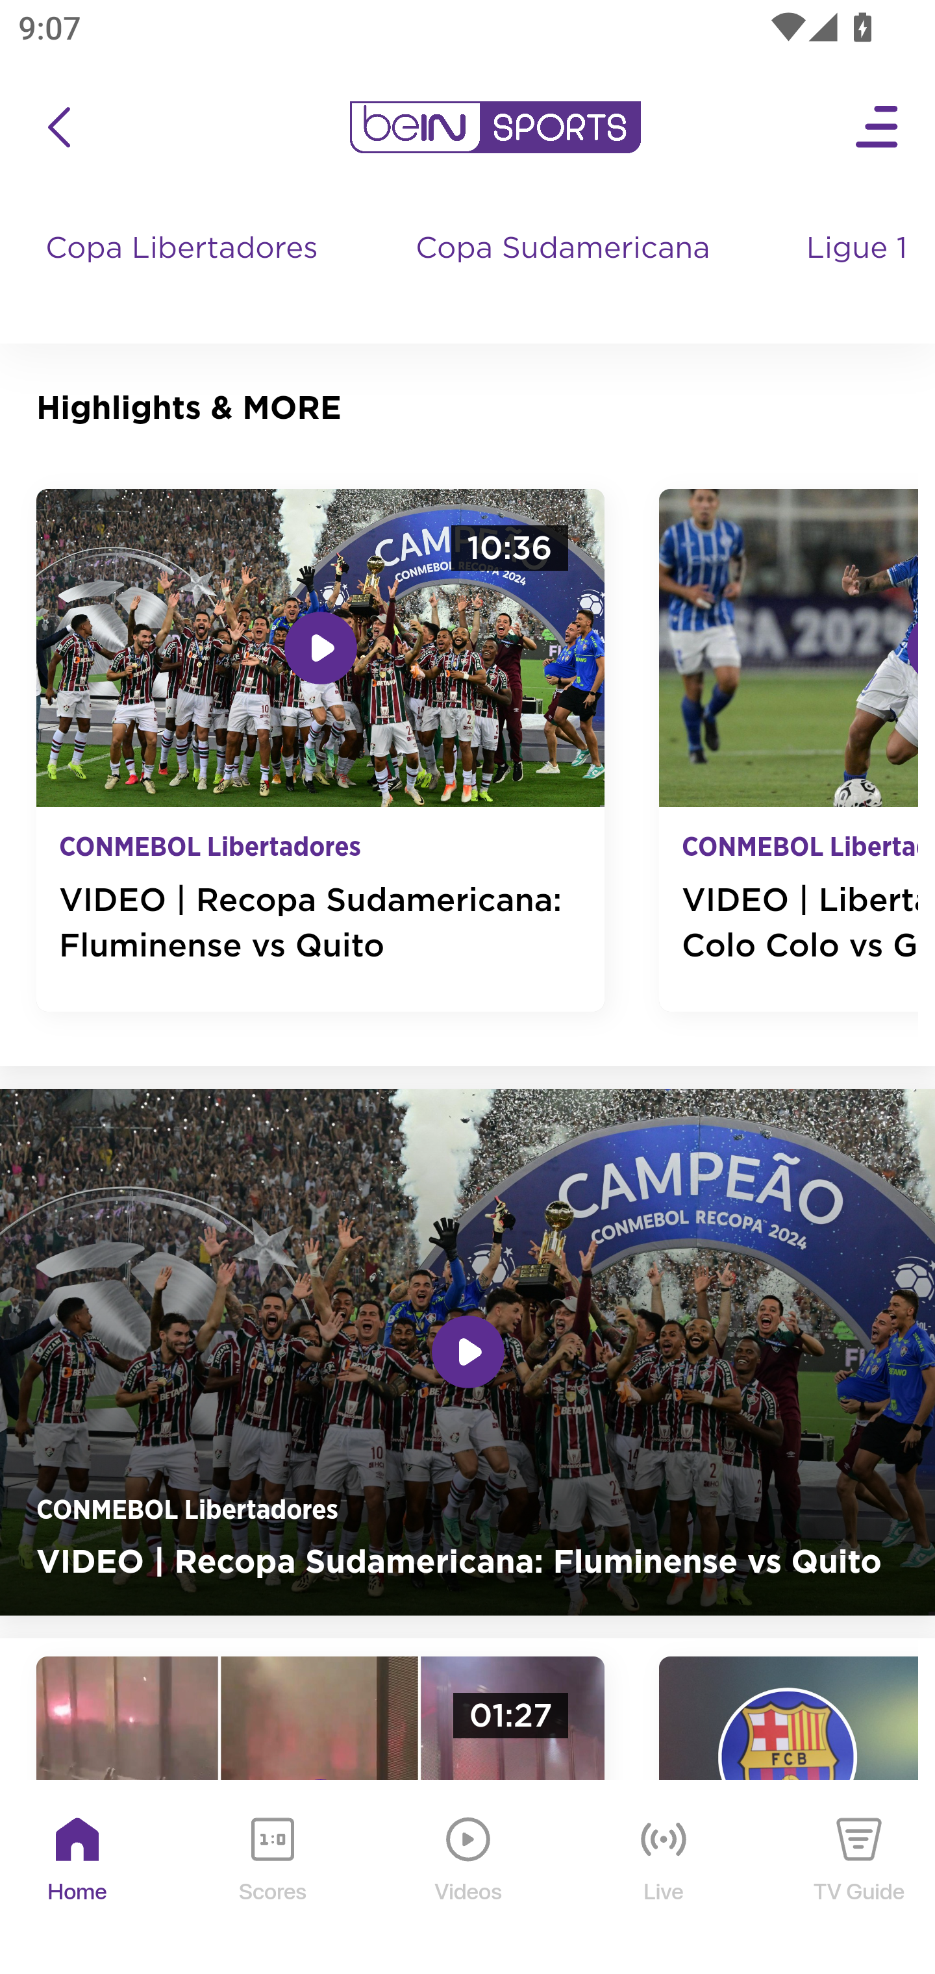 This screenshot has height=1974, width=935. What do you see at coordinates (878, 127) in the screenshot?
I see `Open Menu Icon` at bounding box center [878, 127].